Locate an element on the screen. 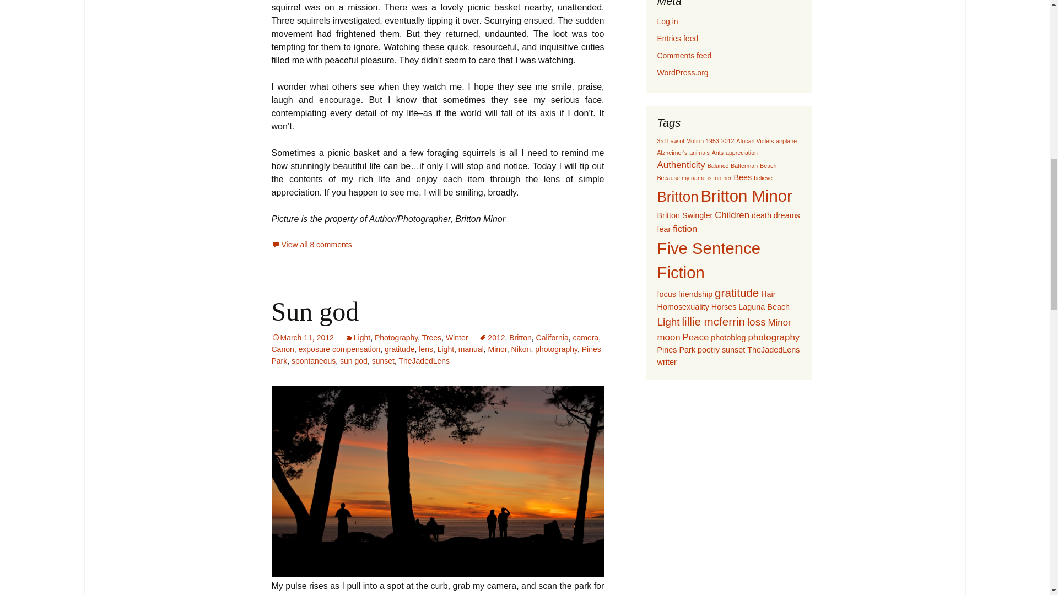  Canon is located at coordinates (282, 349).